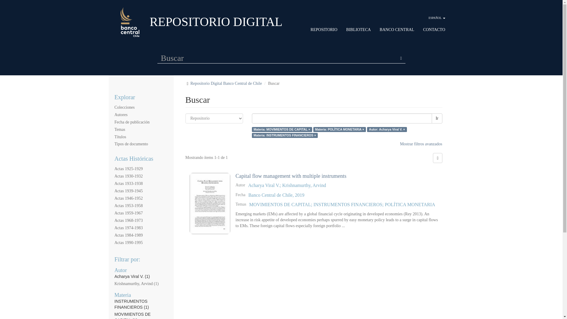 The image size is (567, 319). What do you see at coordinates (128, 213) in the screenshot?
I see `Actas 1959-1967` at bounding box center [128, 213].